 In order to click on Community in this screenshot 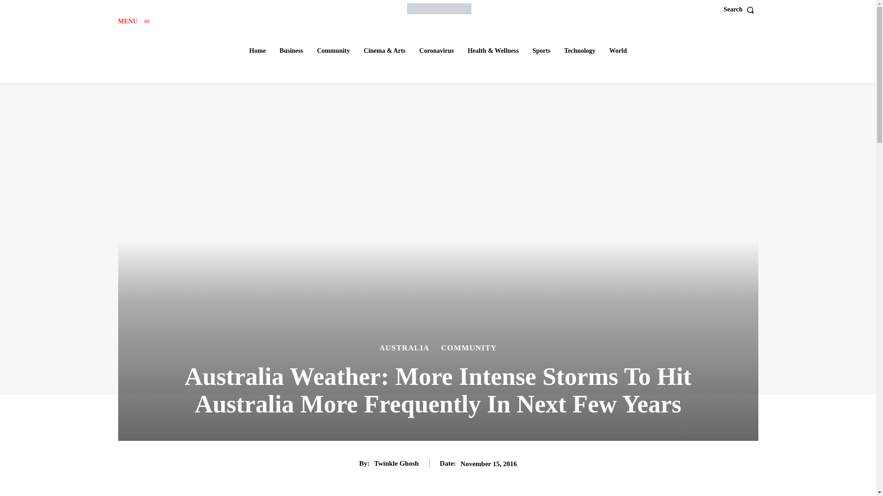, I will do `click(333, 51)`.